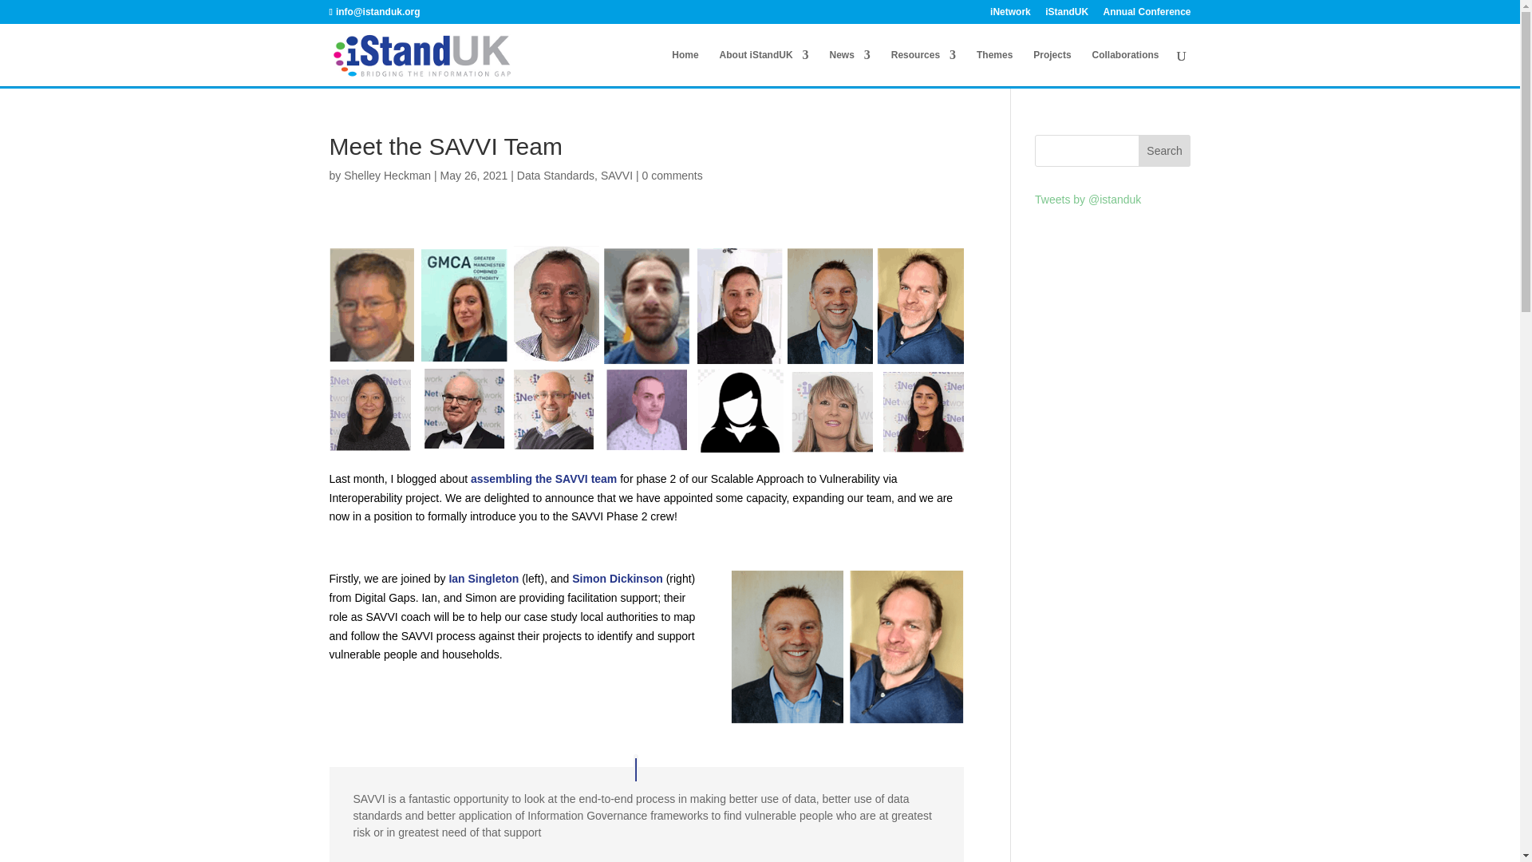 The height and width of the screenshot is (862, 1532). Describe the element at coordinates (1010, 15) in the screenshot. I see `iNetwork` at that location.